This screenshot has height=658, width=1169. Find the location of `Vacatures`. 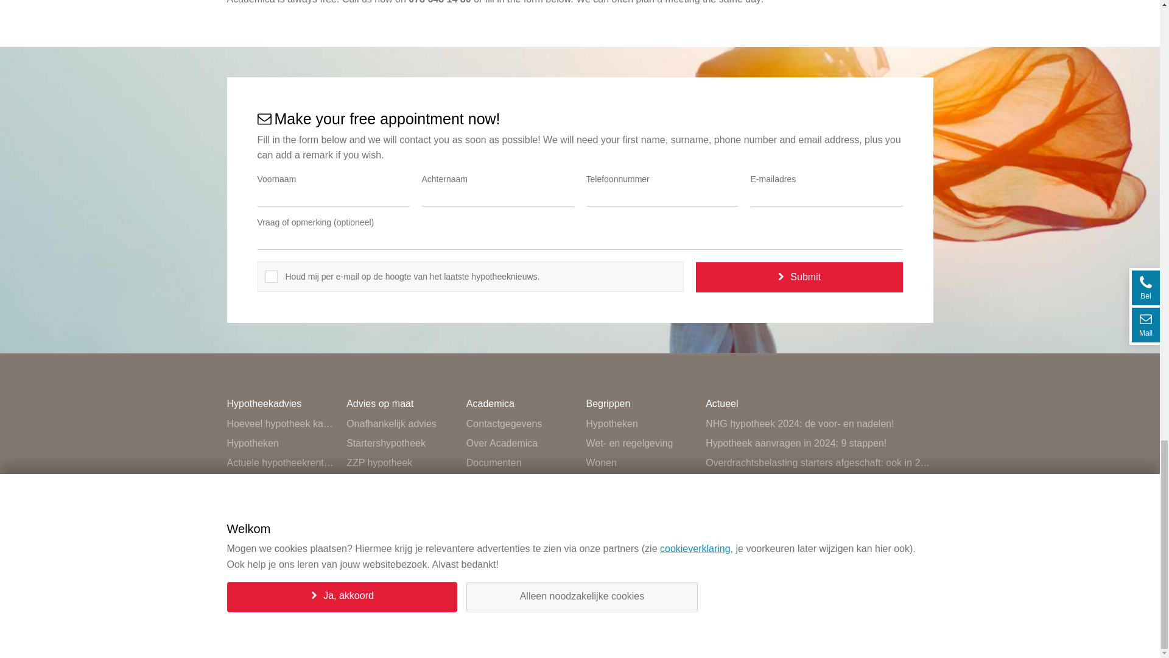

Vacatures is located at coordinates (520, 502).